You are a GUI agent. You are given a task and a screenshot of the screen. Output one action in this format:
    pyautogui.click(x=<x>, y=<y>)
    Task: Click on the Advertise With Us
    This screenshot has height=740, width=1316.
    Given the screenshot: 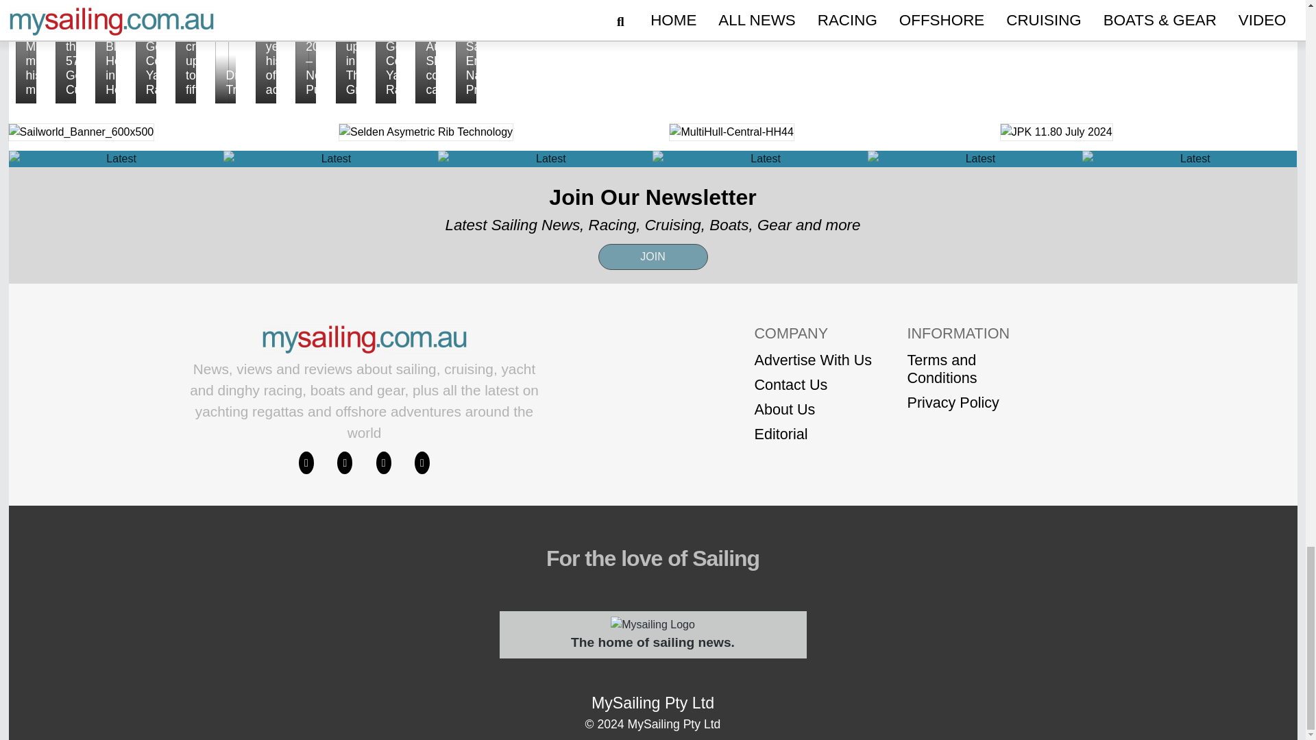 What is the action you would take?
    pyautogui.click(x=813, y=360)
    